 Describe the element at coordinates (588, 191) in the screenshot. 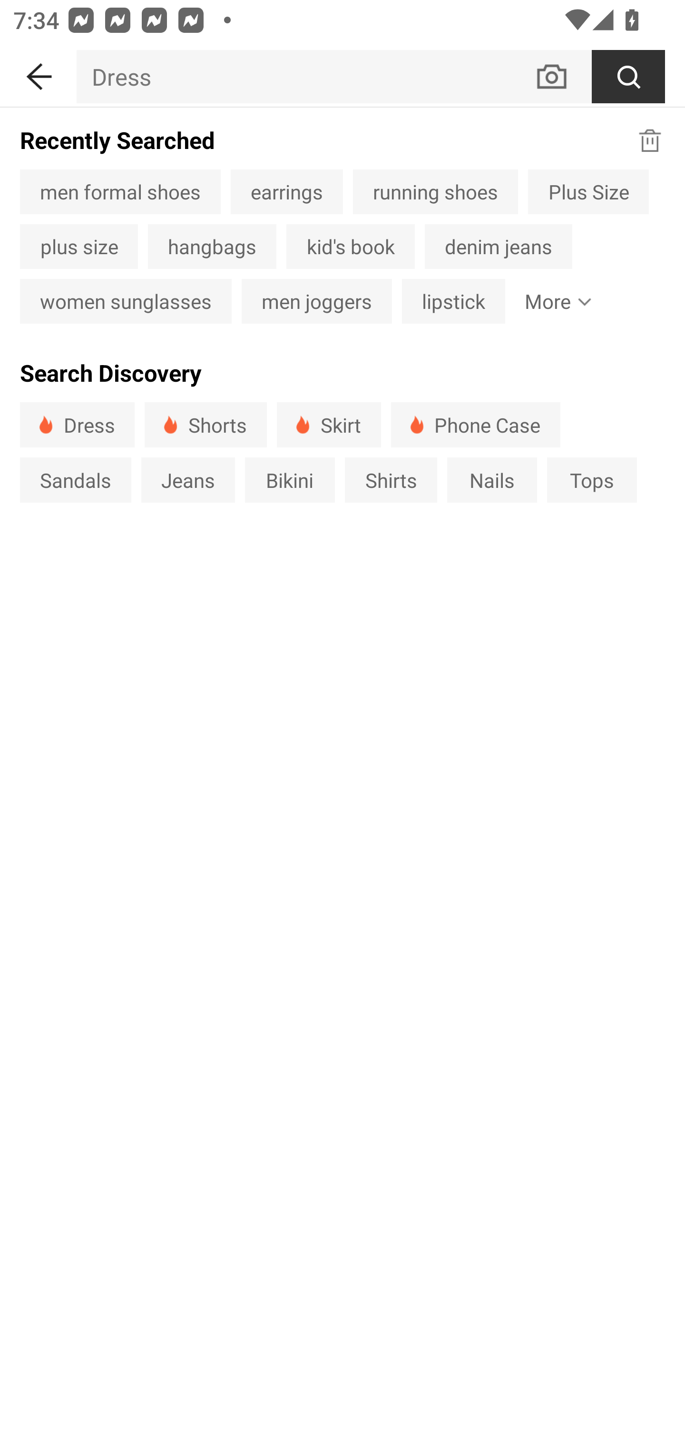

I see `Plus Size` at that location.